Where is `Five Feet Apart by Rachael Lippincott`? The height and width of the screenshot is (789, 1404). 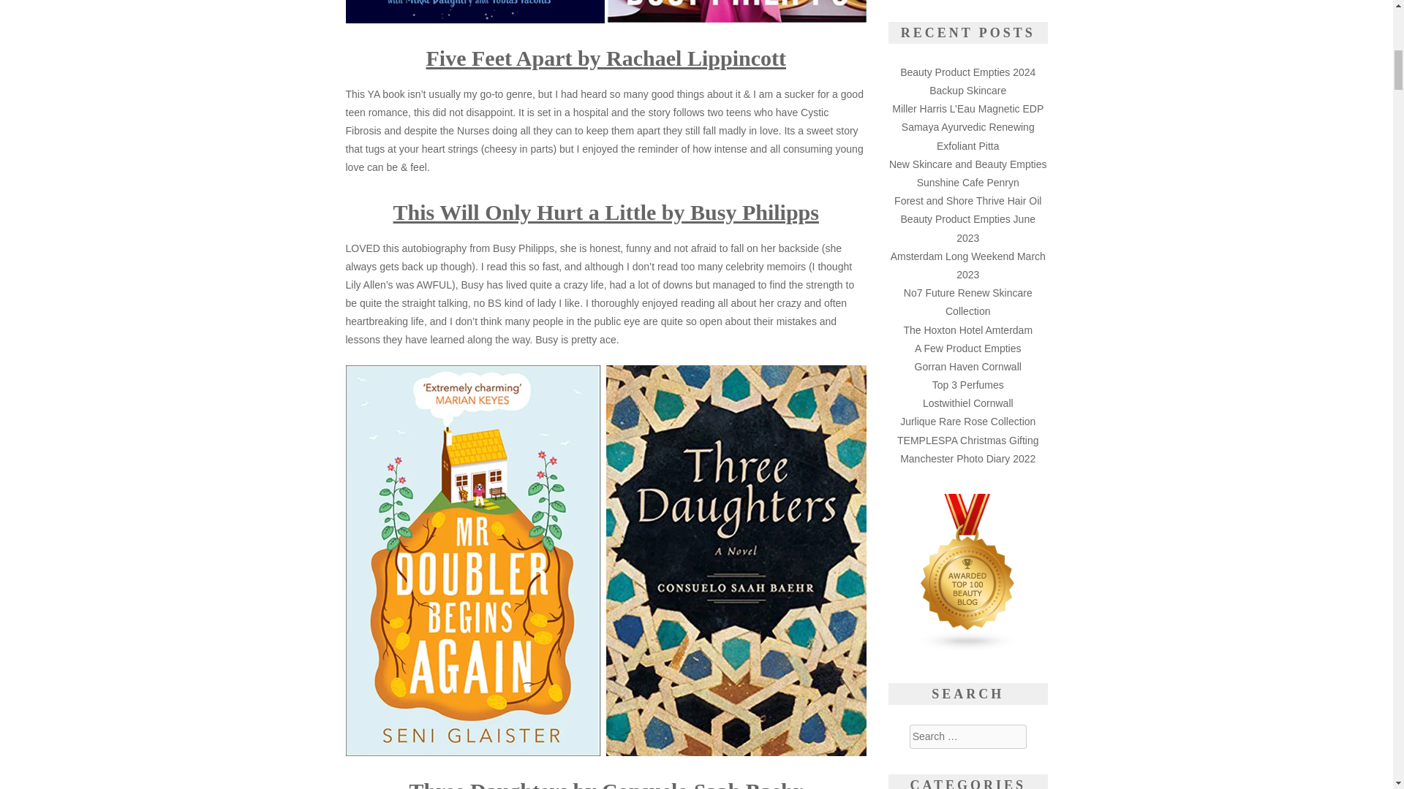 Five Feet Apart by Rachael Lippincott is located at coordinates (606, 58).